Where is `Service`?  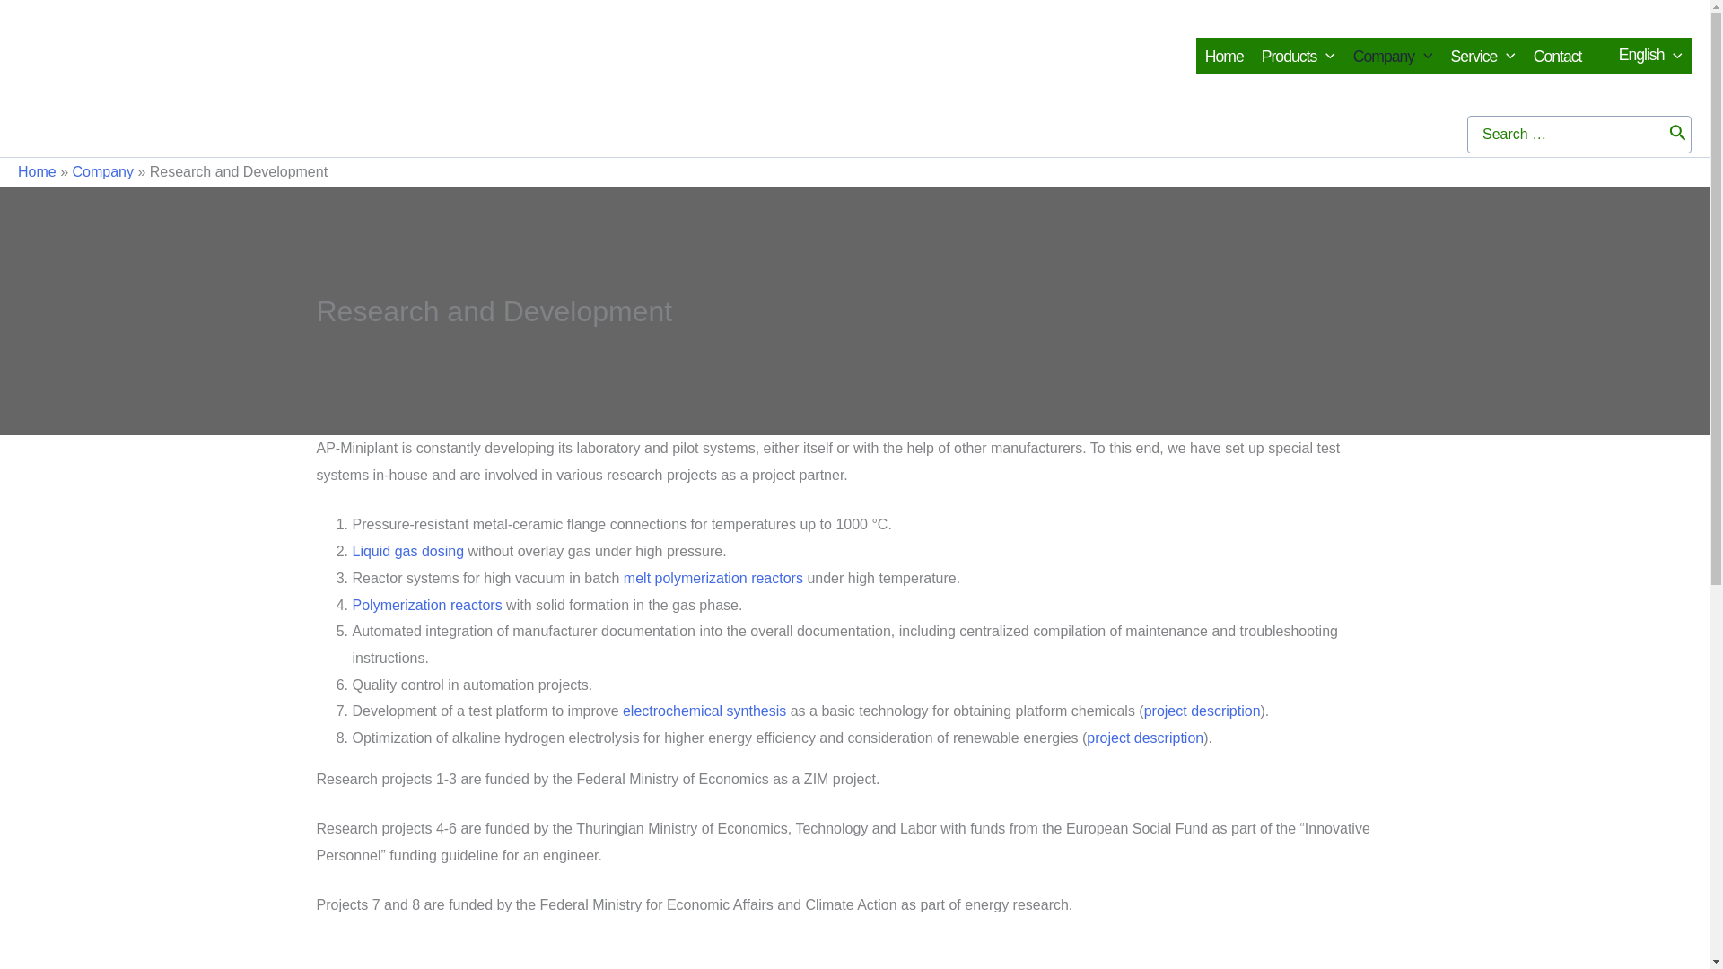
Service is located at coordinates (1483, 56).